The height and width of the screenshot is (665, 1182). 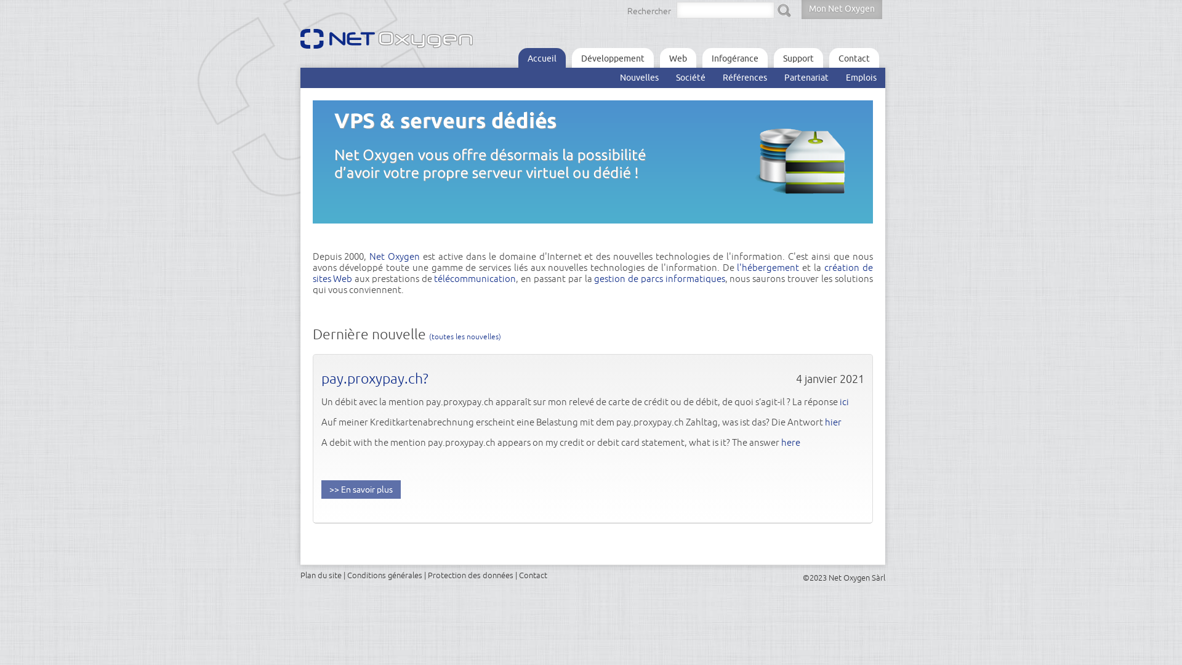 I want to click on Contact, so click(x=853, y=58).